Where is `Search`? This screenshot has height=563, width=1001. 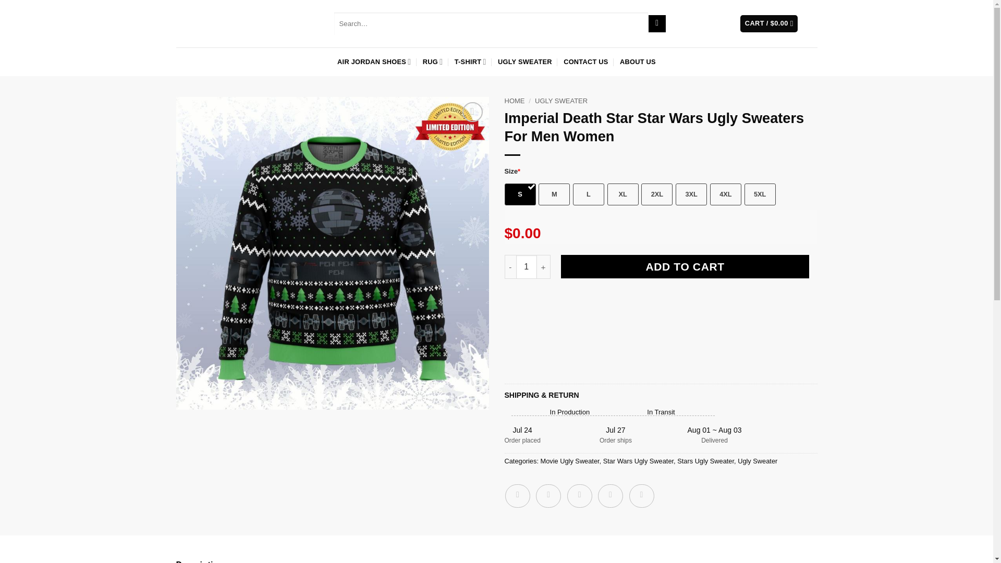 Search is located at coordinates (657, 24).